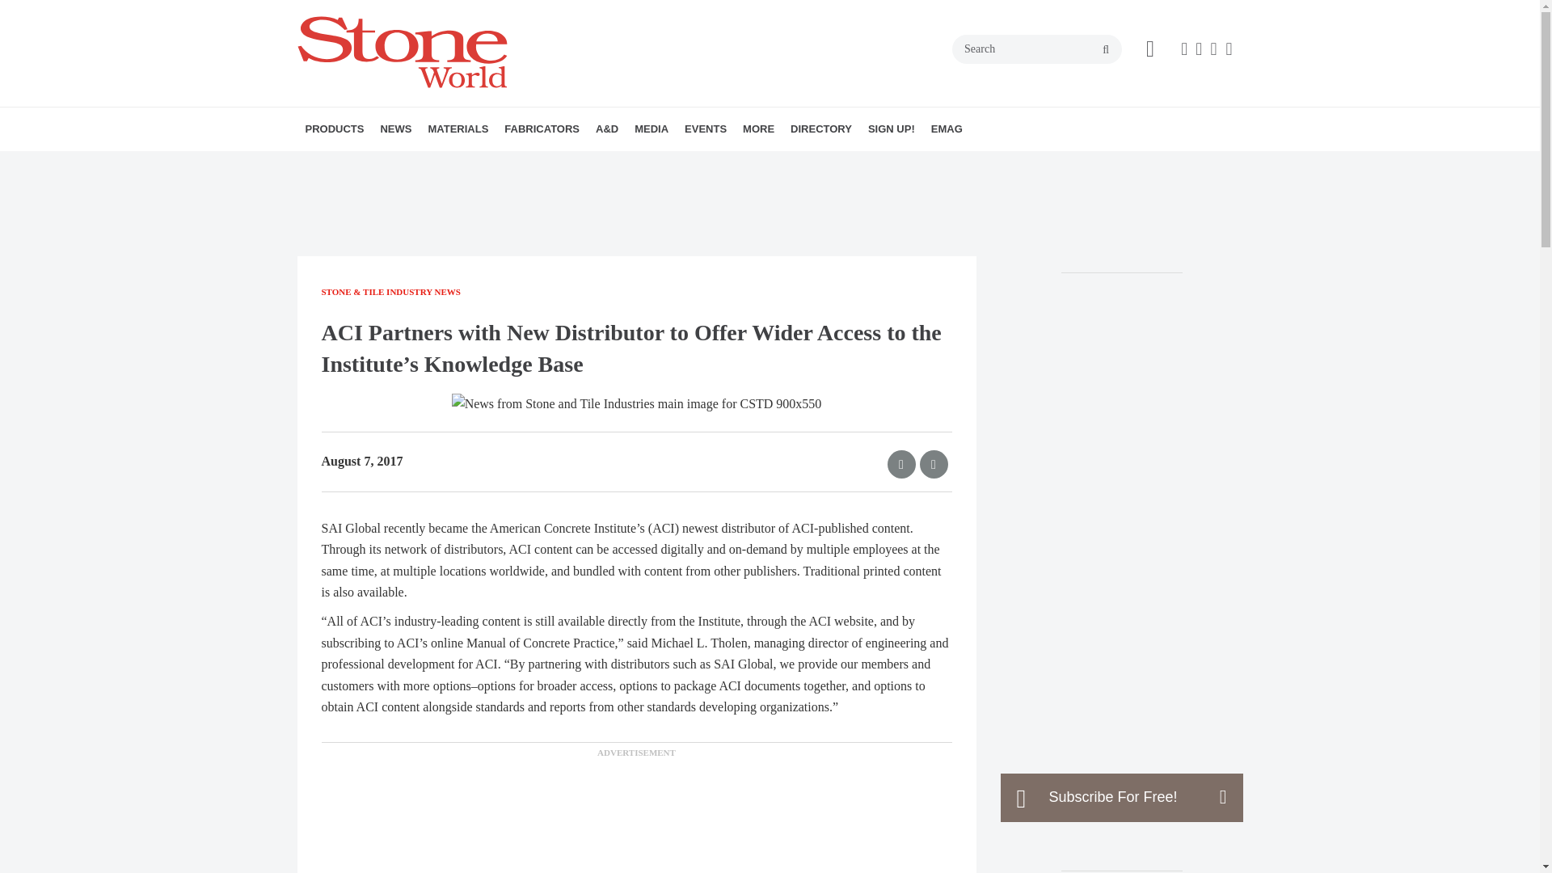  I want to click on NEWS, so click(395, 129).